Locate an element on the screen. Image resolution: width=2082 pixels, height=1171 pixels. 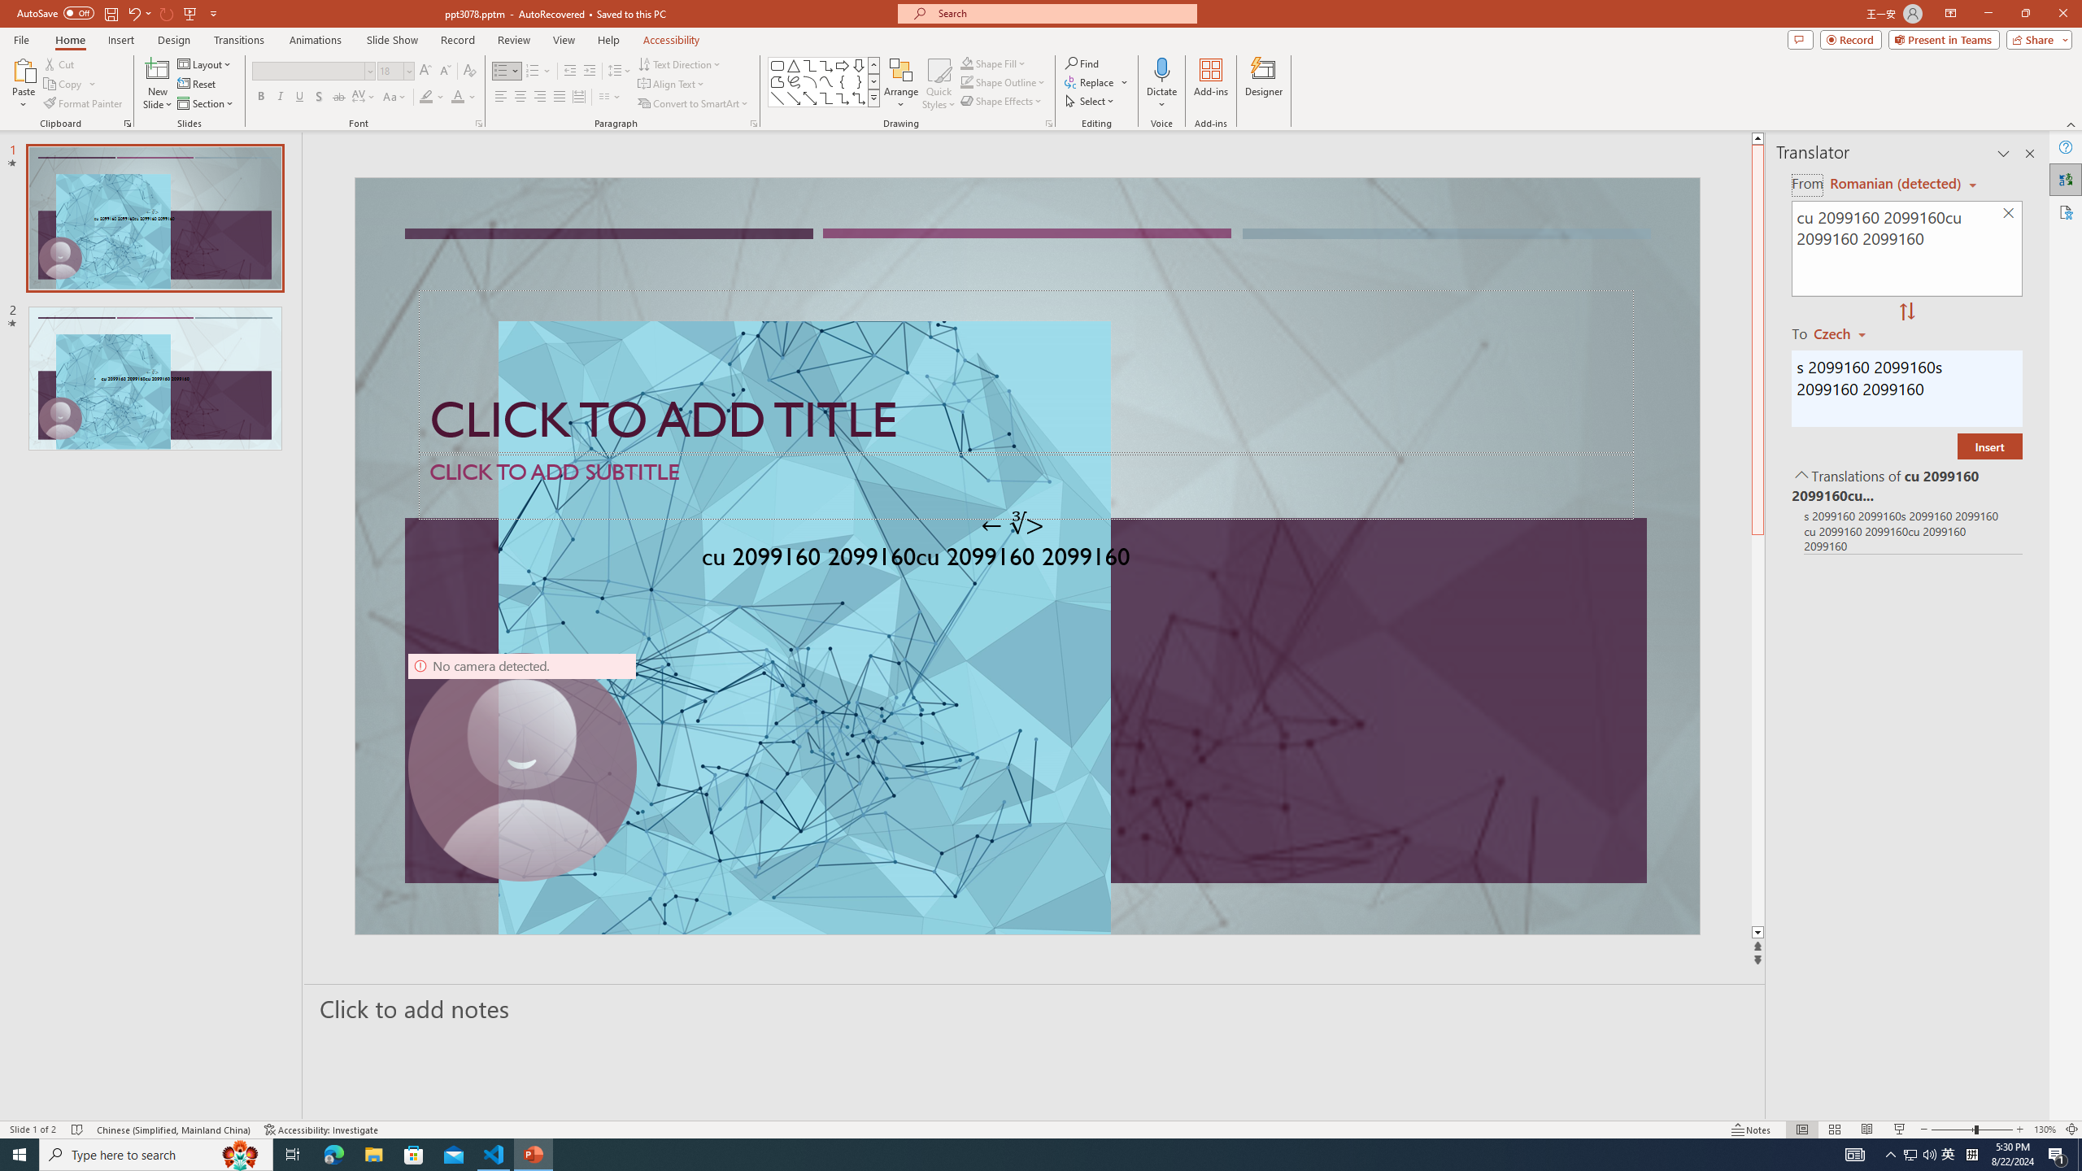
Paste is located at coordinates (24, 69).